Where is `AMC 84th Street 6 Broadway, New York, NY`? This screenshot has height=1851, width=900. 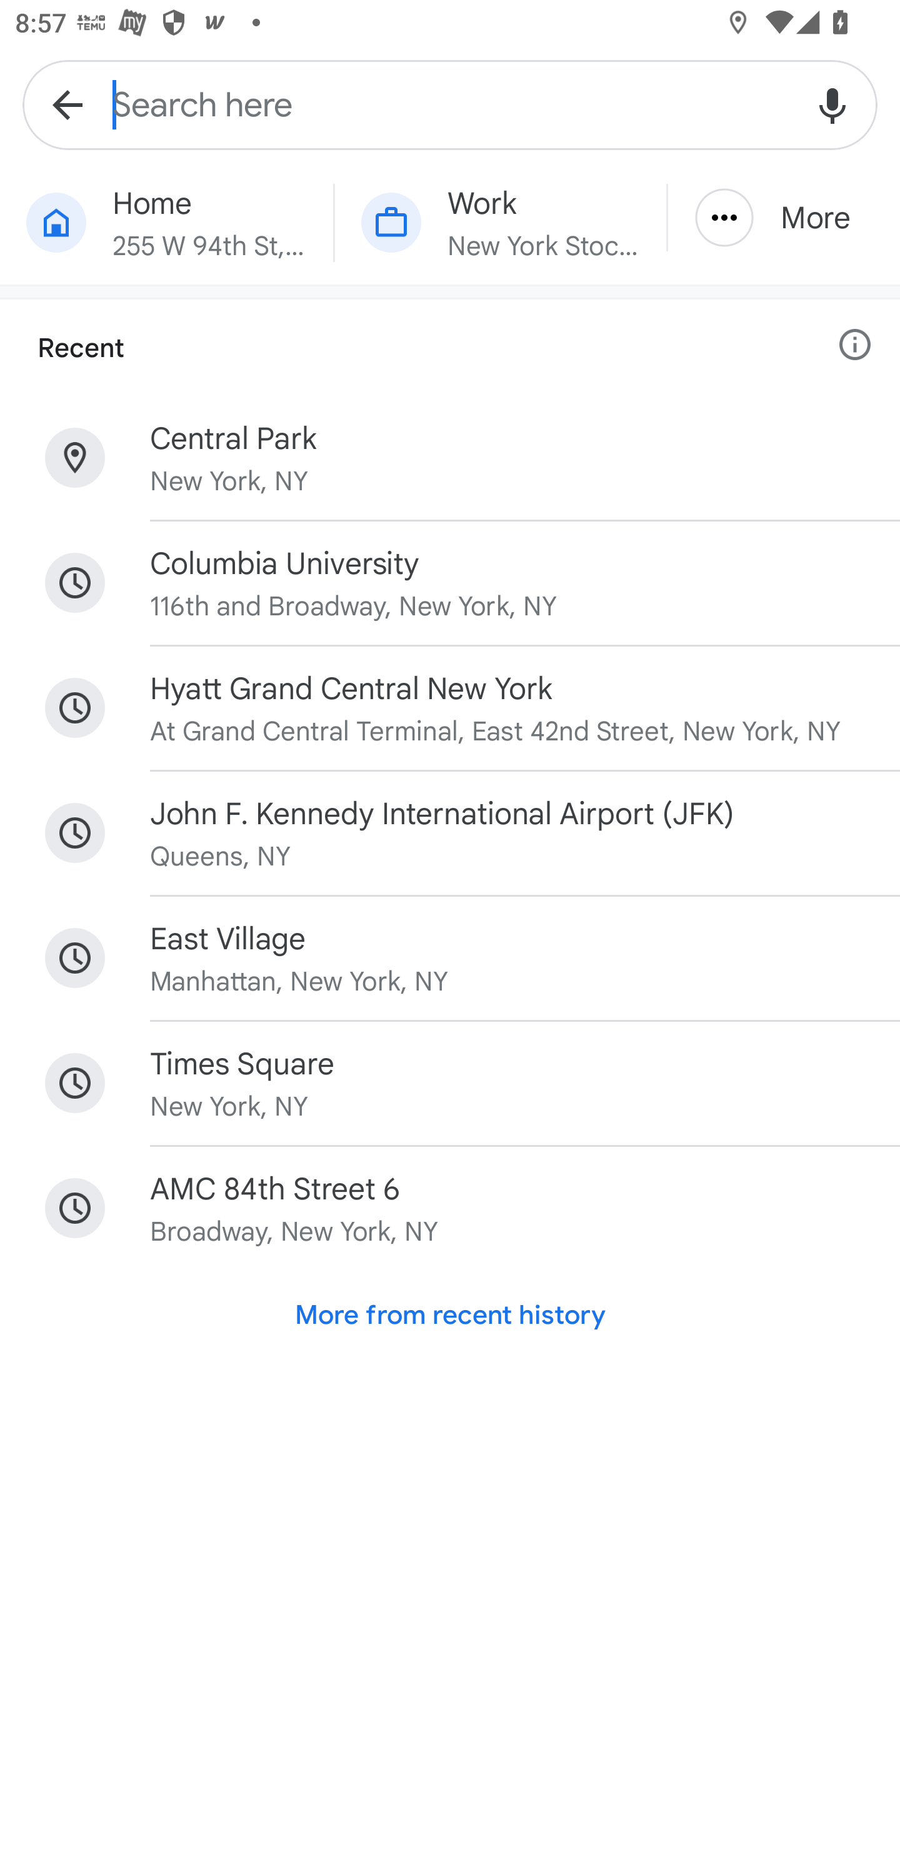 AMC 84th Street 6 Broadway, New York, NY is located at coordinates (450, 1208).